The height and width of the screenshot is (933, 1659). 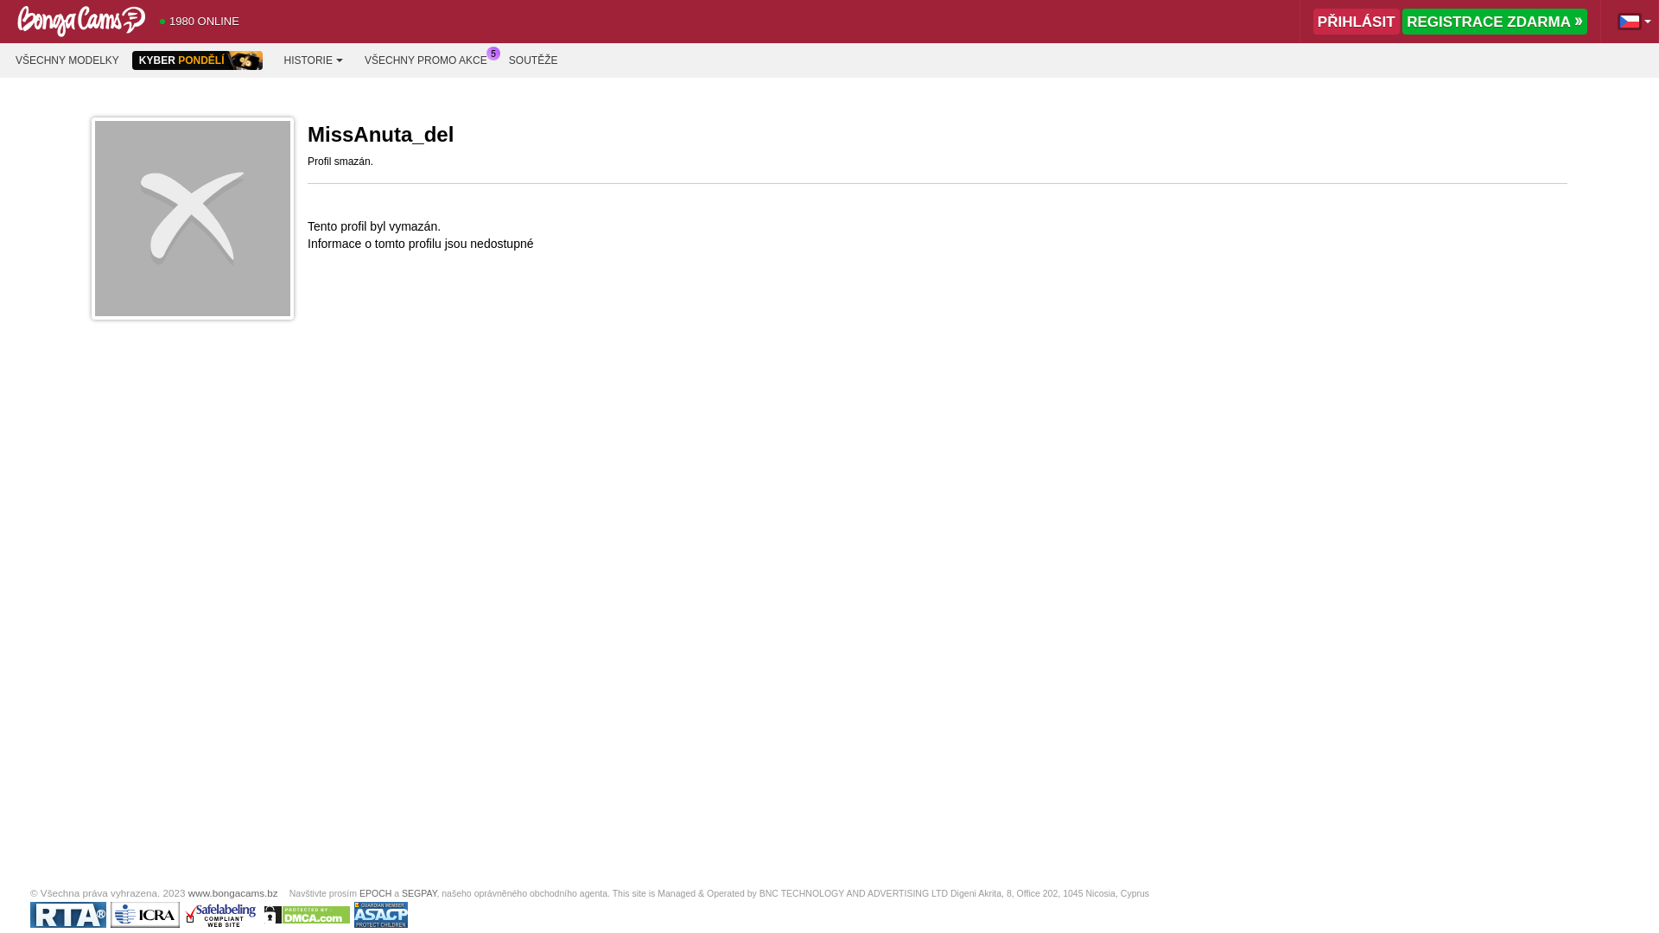 What do you see at coordinates (233, 893) in the screenshot?
I see `www.bongacams.bz` at bounding box center [233, 893].